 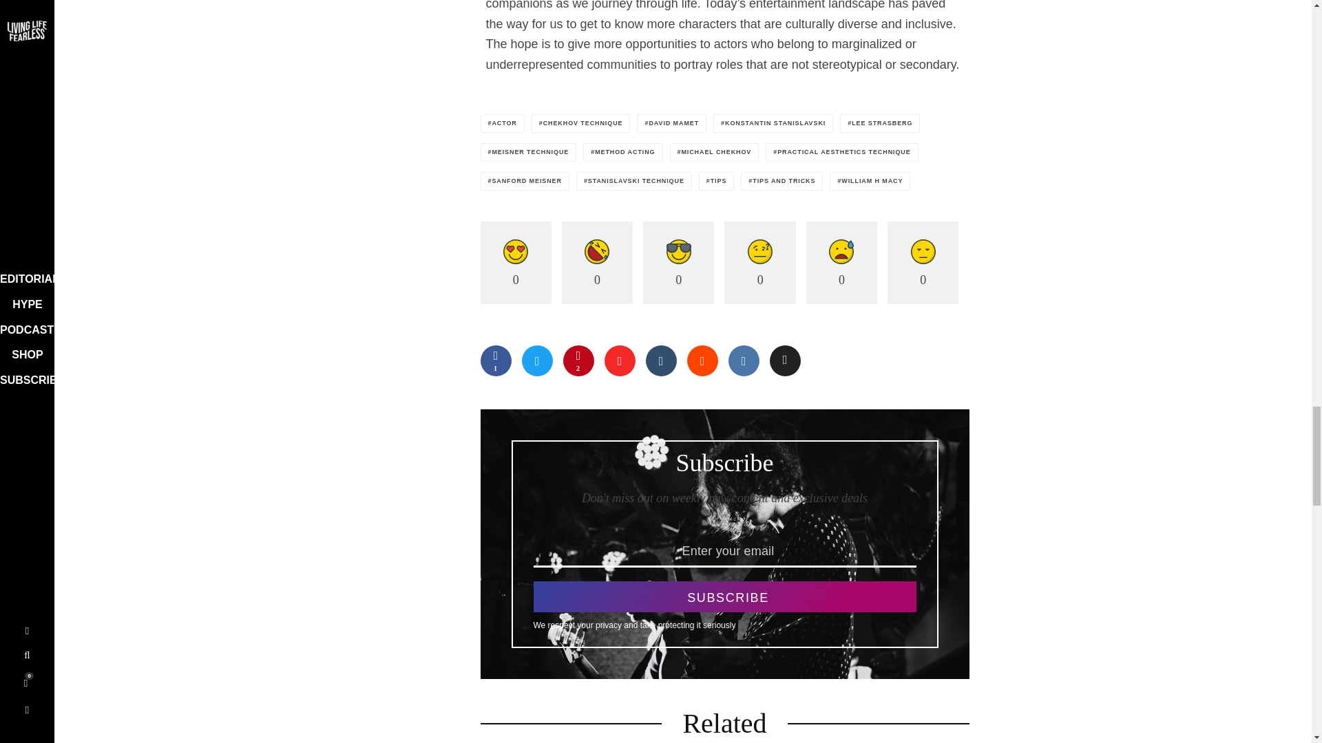 I want to click on METHOD ACTING, so click(x=622, y=153).